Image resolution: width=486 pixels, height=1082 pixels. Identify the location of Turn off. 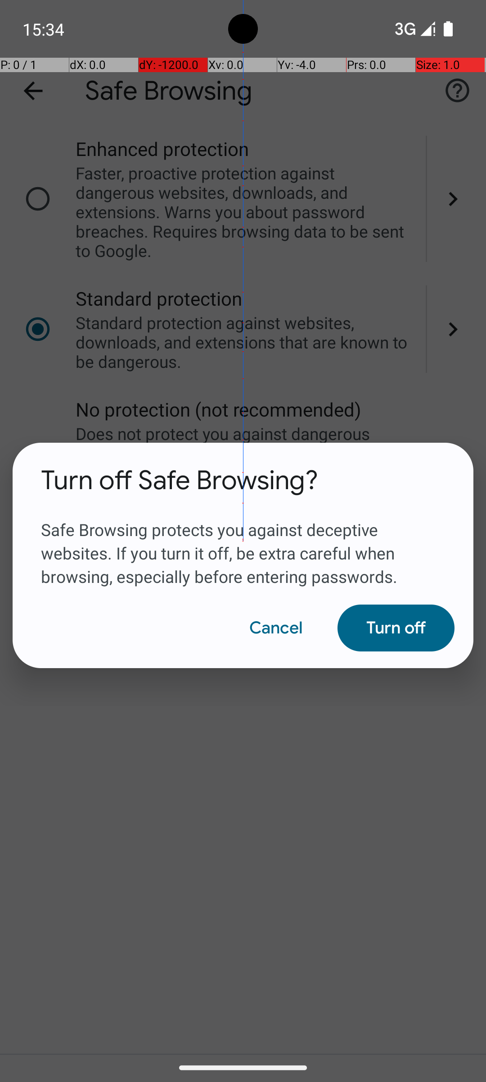
(396, 628).